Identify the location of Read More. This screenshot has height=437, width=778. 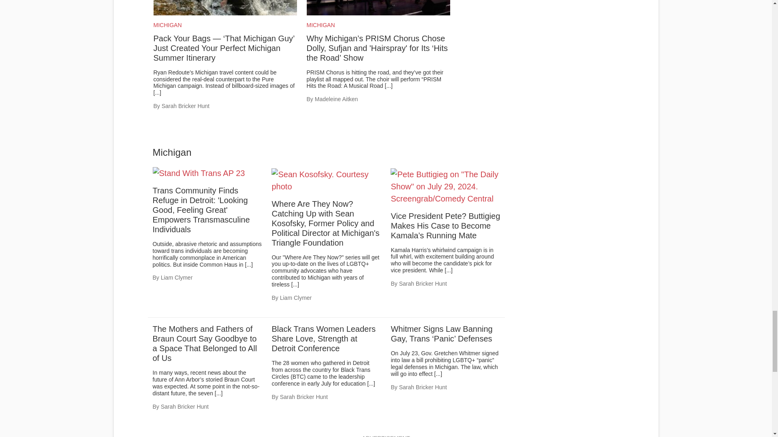
(248, 265).